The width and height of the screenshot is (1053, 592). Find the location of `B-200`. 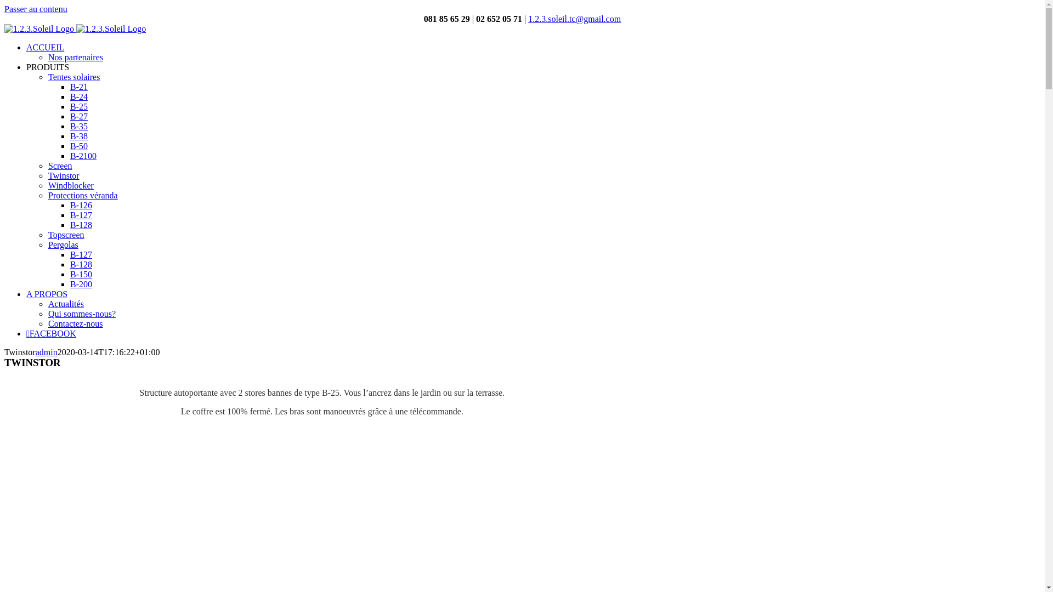

B-200 is located at coordinates (81, 284).